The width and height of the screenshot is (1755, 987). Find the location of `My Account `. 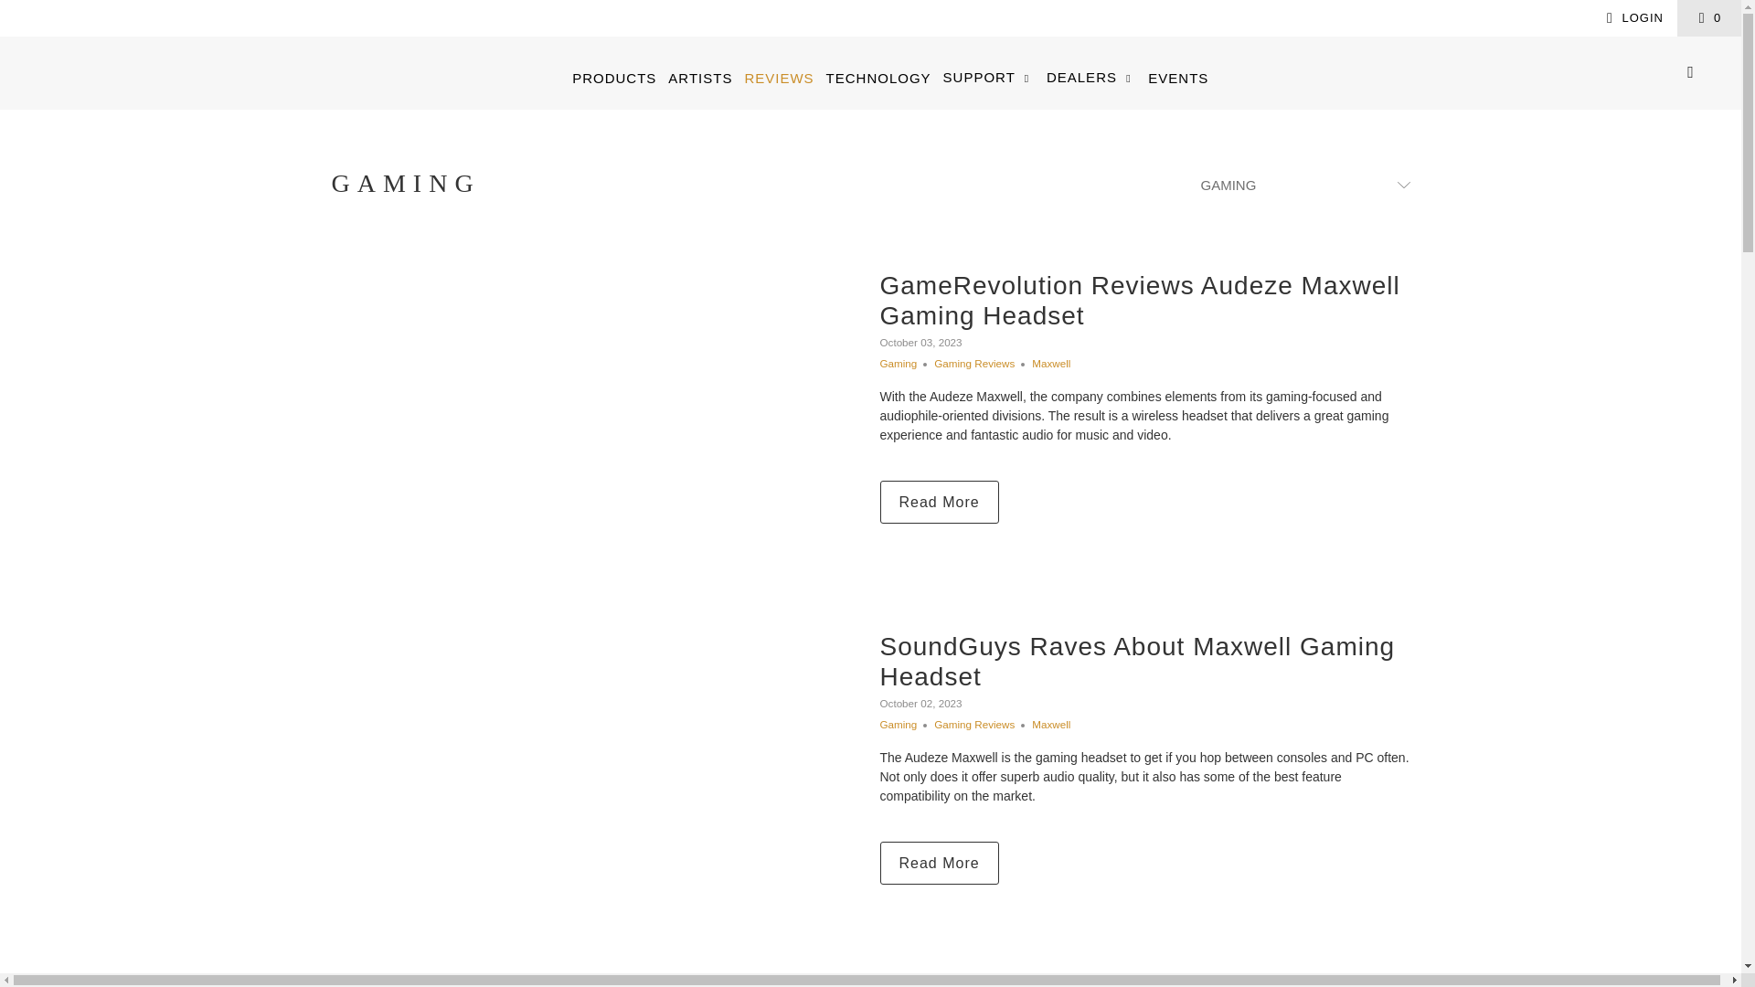

My Account  is located at coordinates (1633, 18).